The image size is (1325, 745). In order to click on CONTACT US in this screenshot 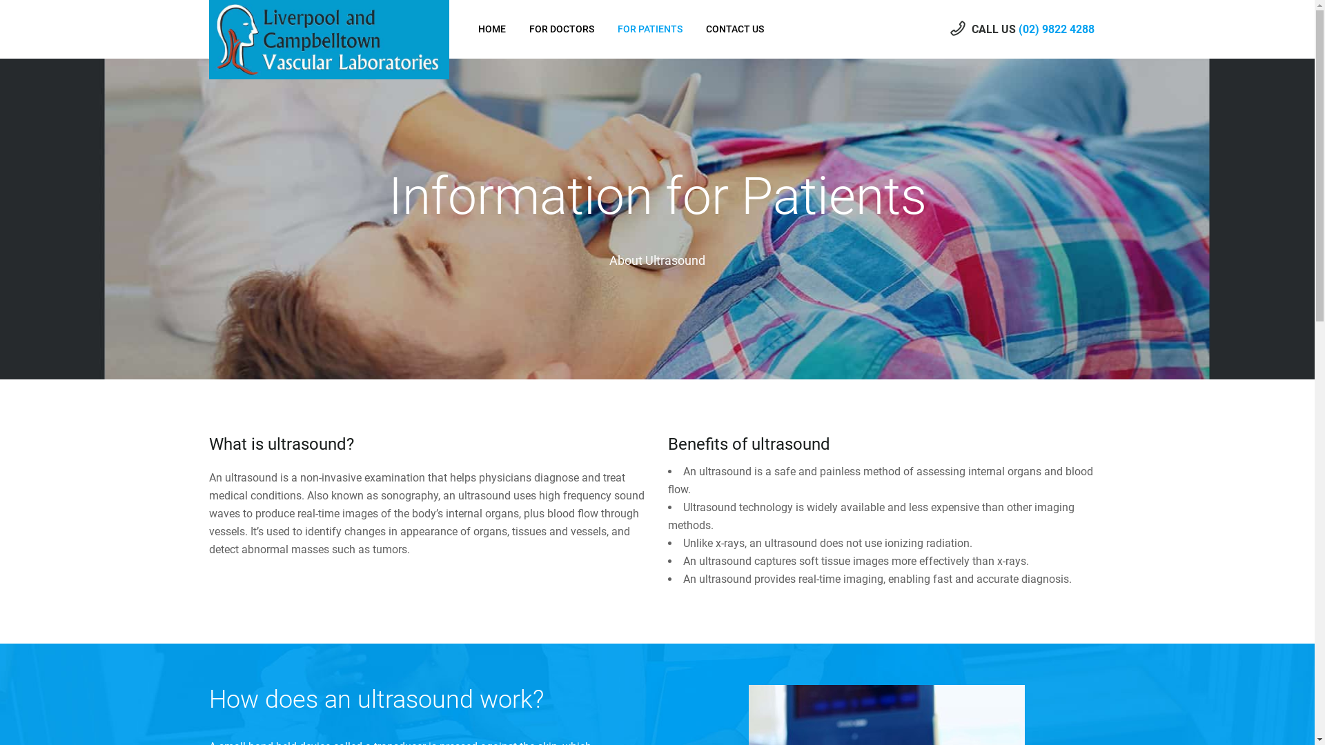, I will do `click(735, 29)`.